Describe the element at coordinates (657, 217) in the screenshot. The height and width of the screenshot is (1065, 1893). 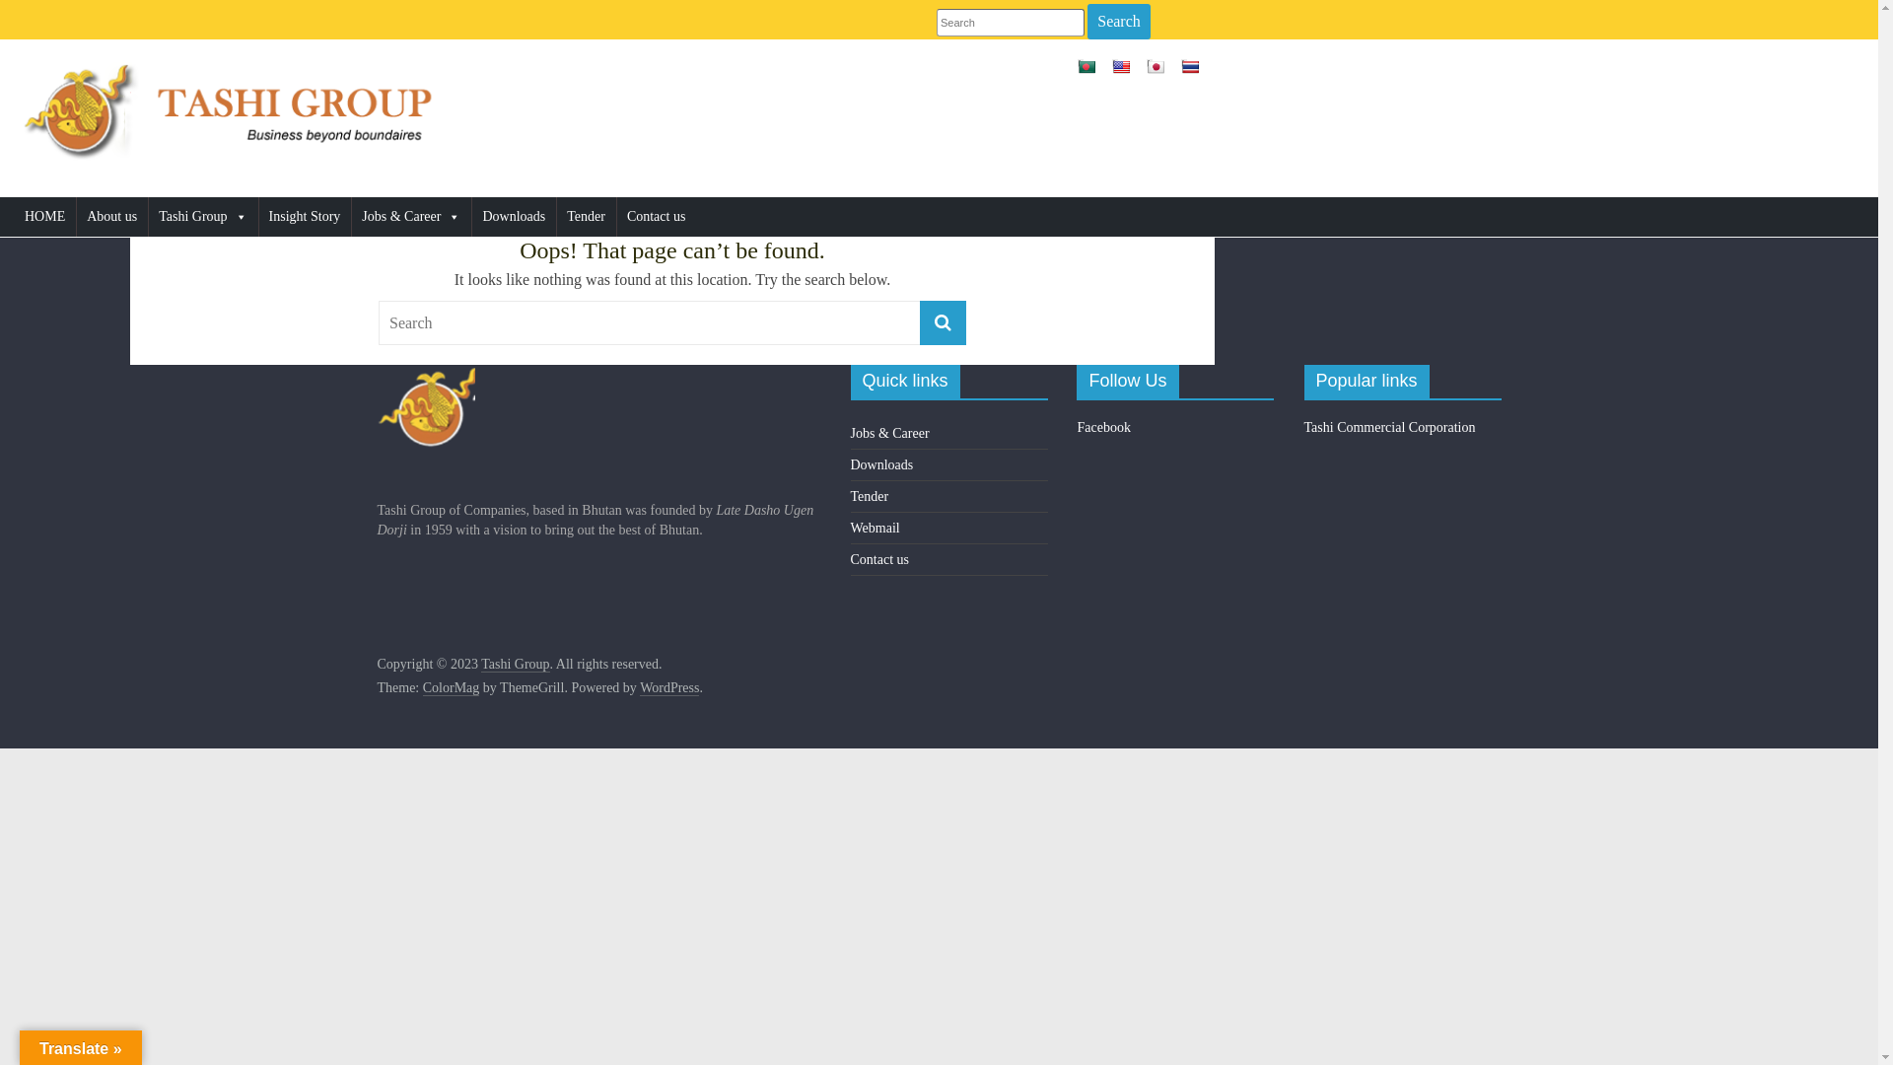
I see `Contact us` at that location.